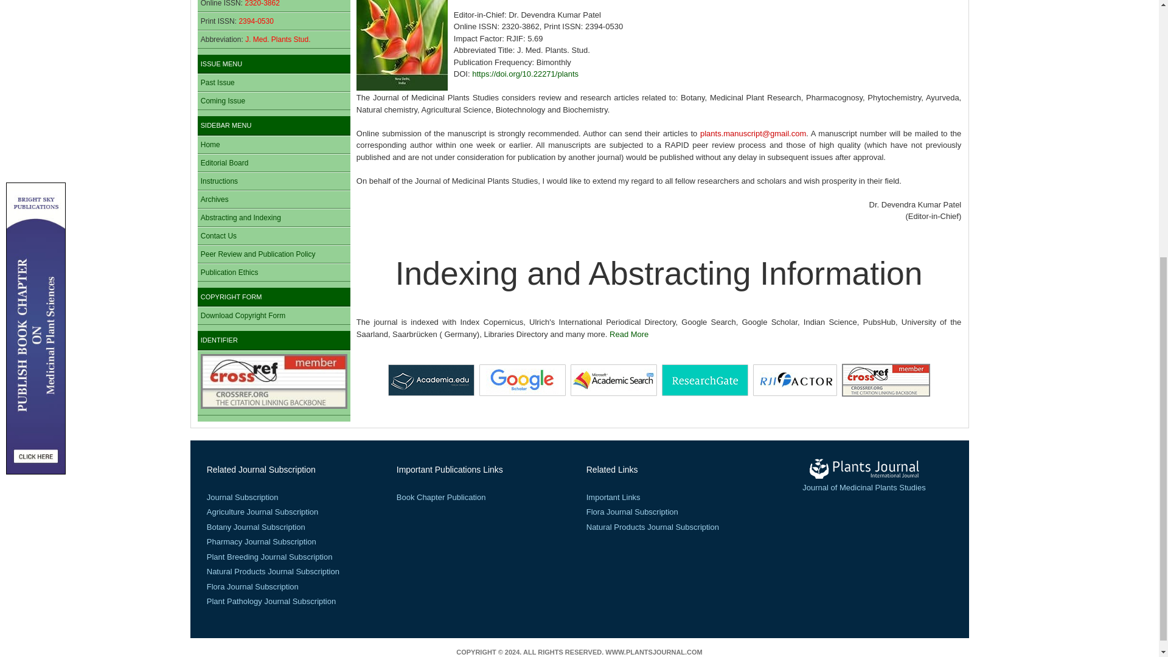 Image resolution: width=1168 pixels, height=657 pixels. I want to click on Read More, so click(629, 335).